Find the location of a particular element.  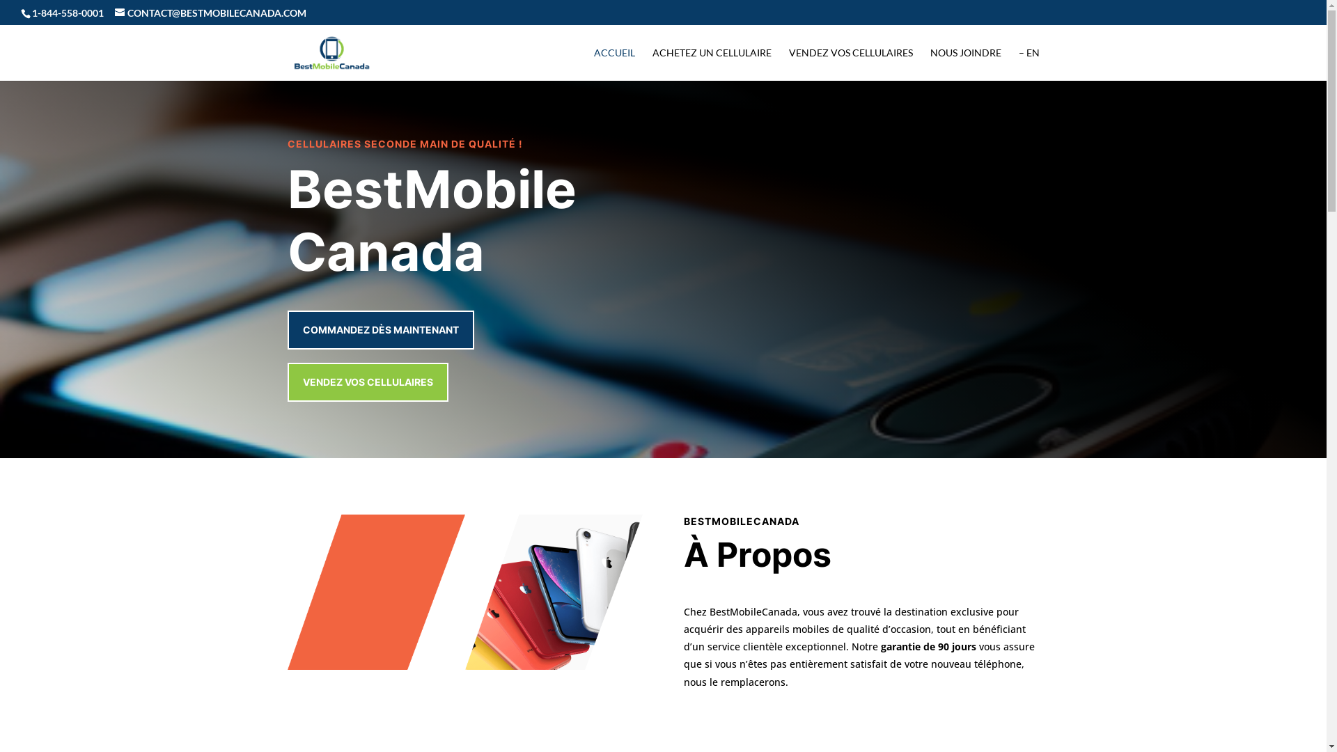

YouTube video player is located at coordinates (861, 237).